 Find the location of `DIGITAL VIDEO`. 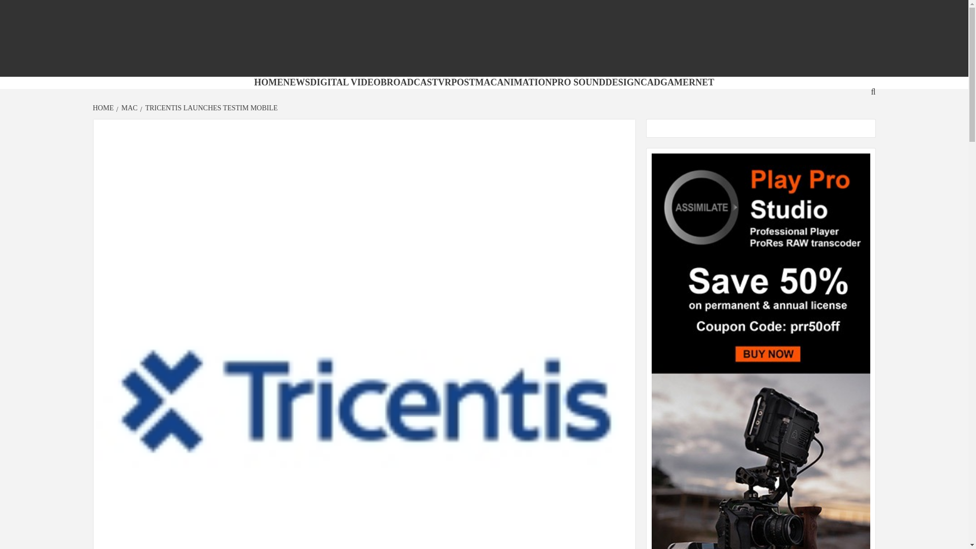

DIGITAL VIDEO is located at coordinates (345, 82).